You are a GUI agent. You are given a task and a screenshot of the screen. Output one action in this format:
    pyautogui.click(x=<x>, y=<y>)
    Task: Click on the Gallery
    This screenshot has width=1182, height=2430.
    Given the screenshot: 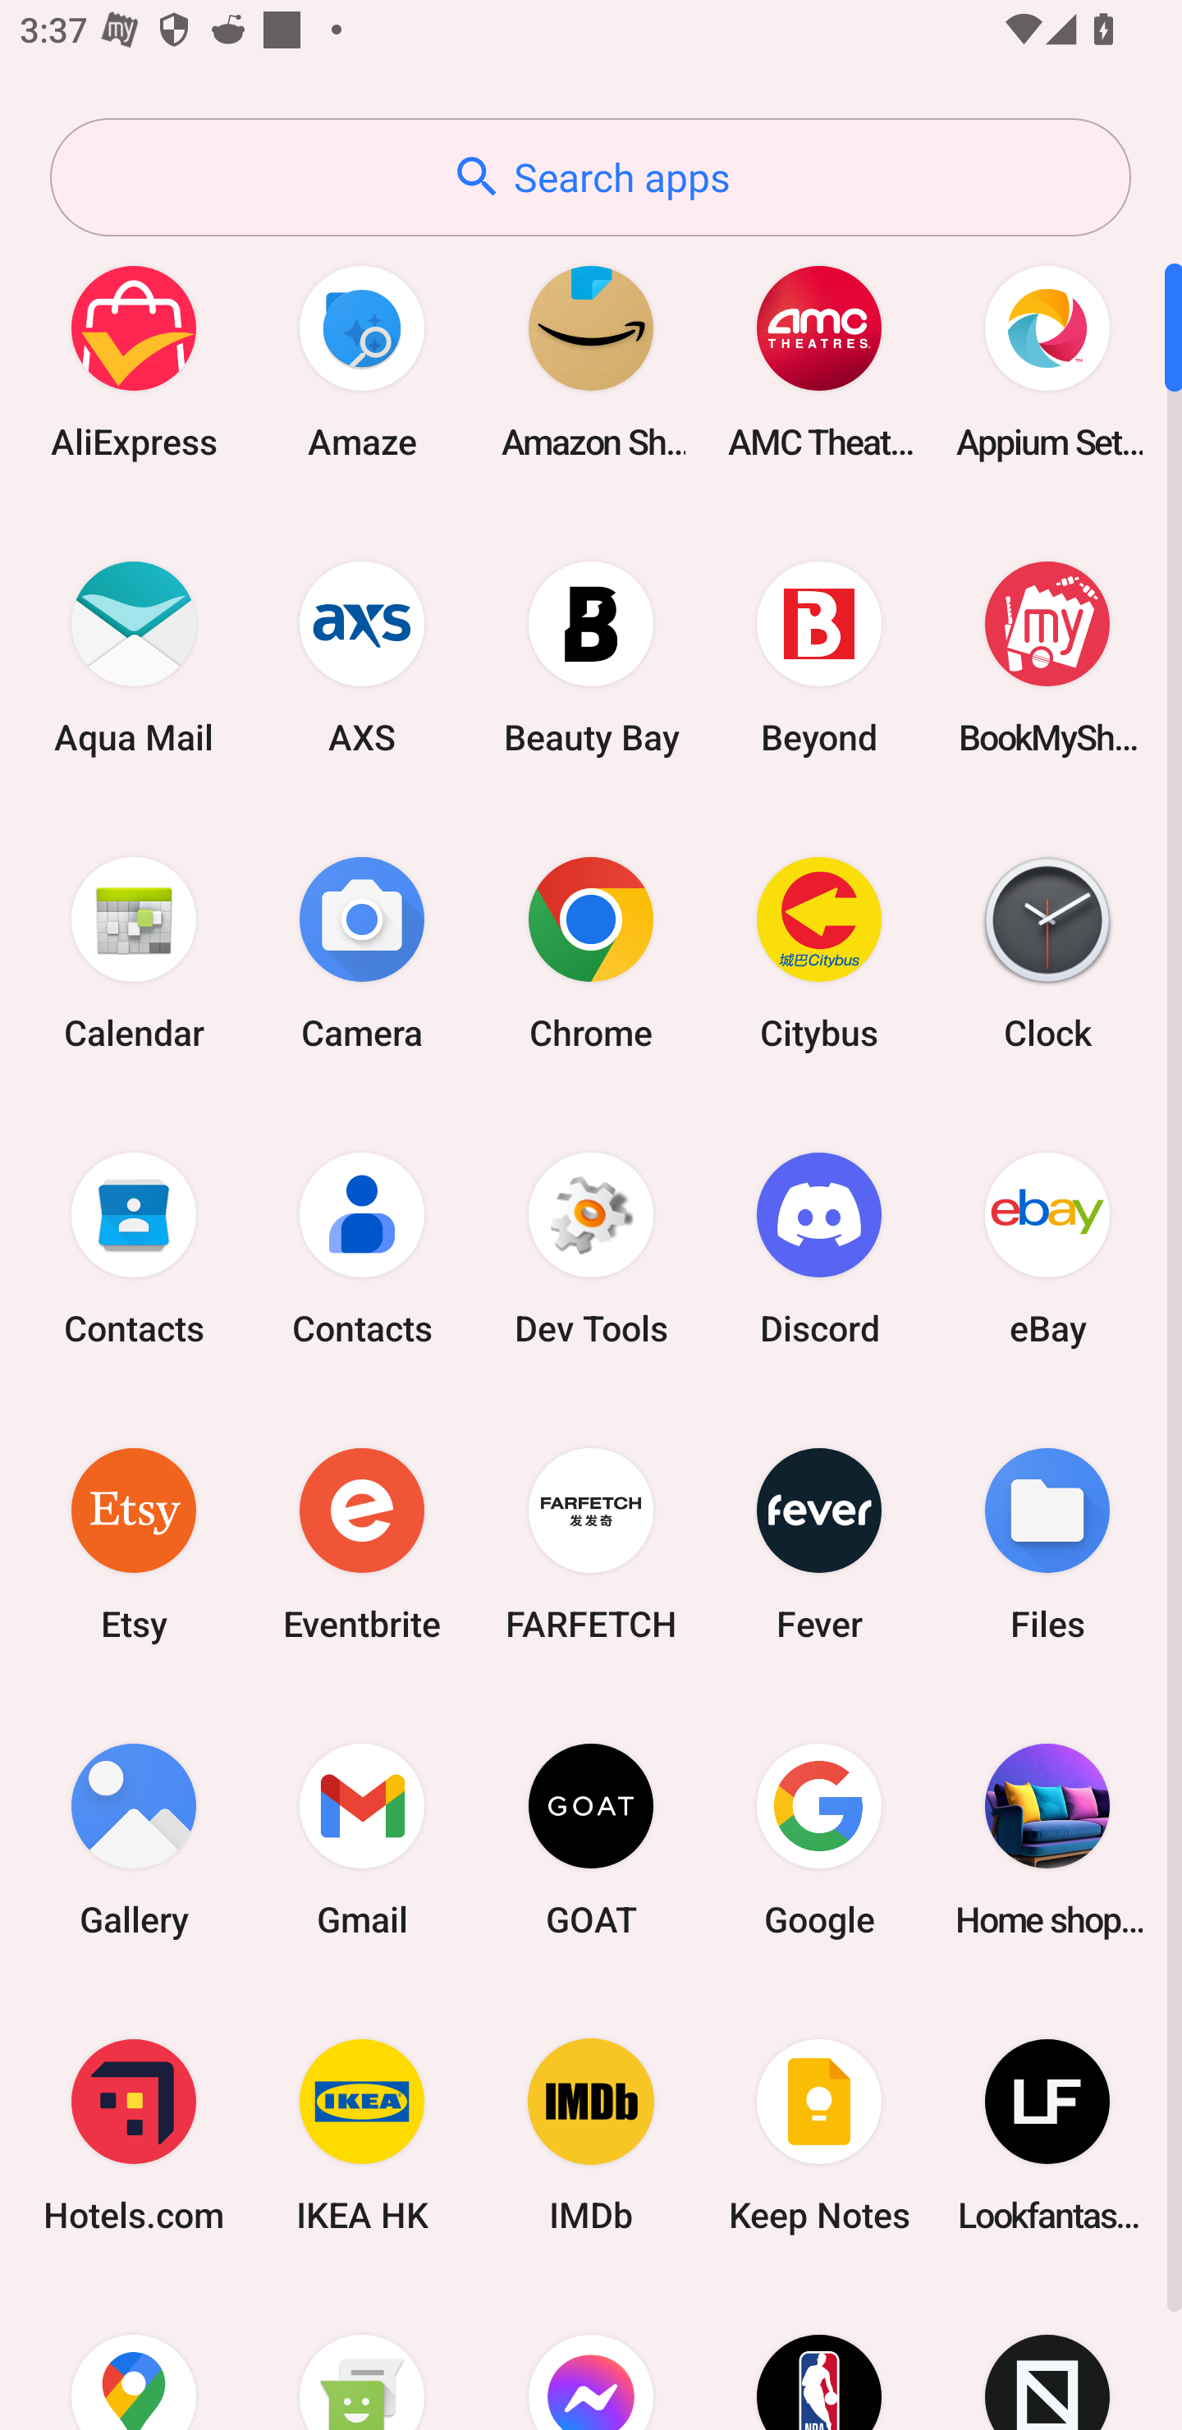 What is the action you would take?
    pyautogui.click(x=134, y=1839)
    